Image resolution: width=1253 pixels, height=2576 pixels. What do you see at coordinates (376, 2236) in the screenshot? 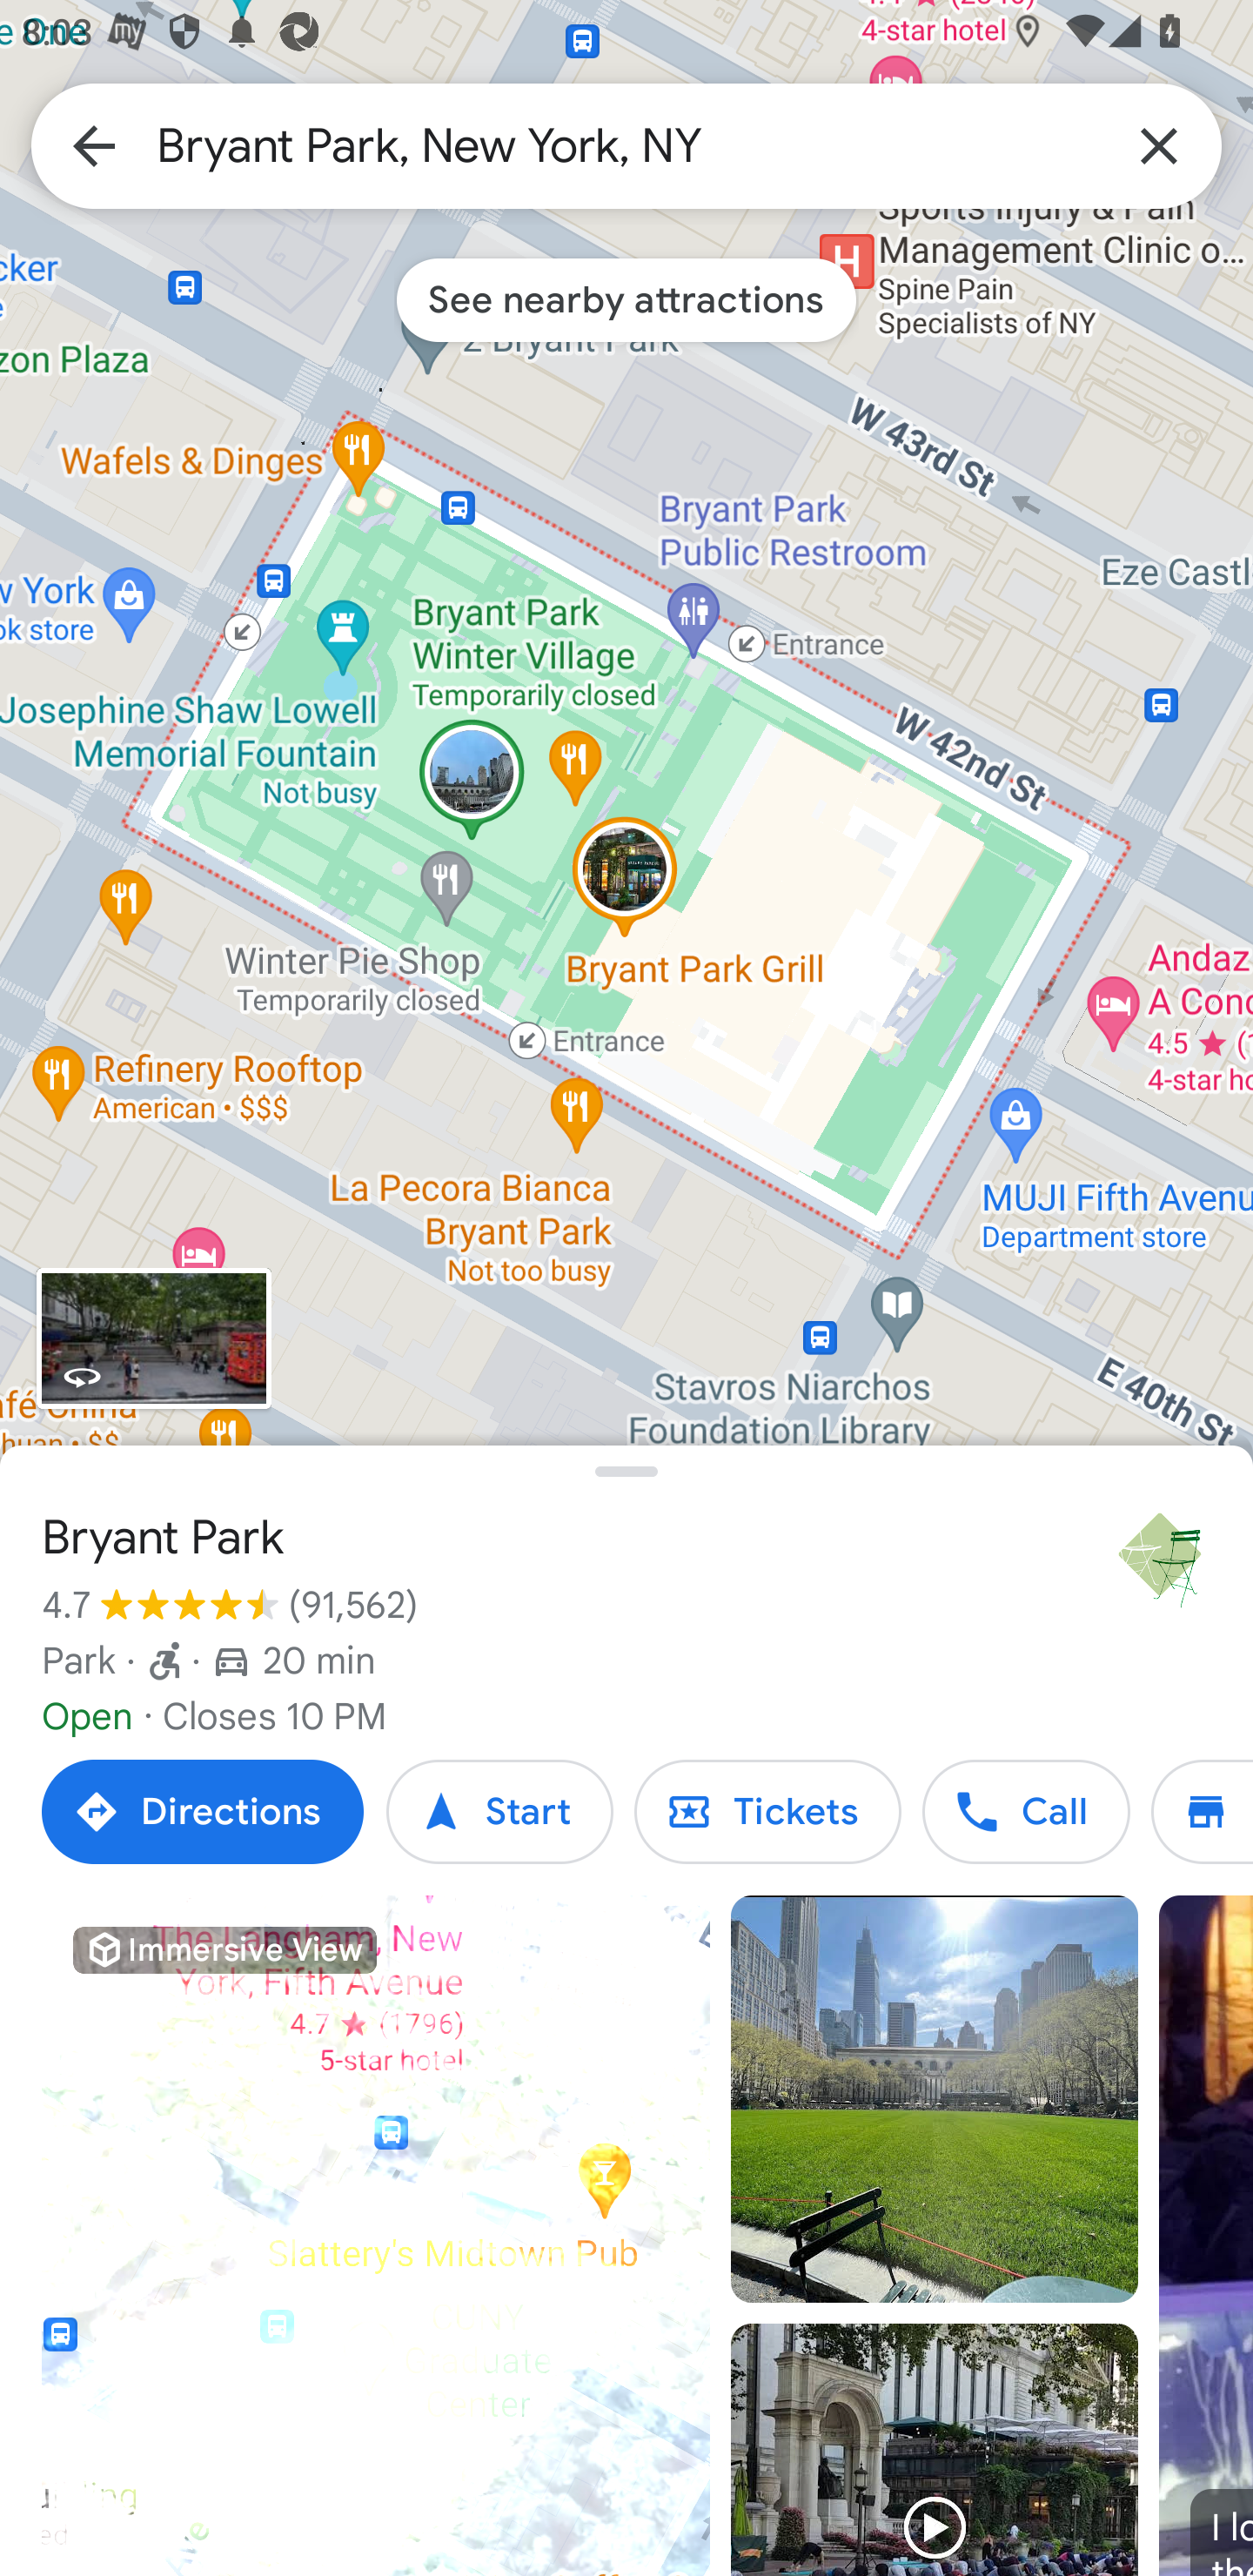
I see `Video Immersive View` at bounding box center [376, 2236].